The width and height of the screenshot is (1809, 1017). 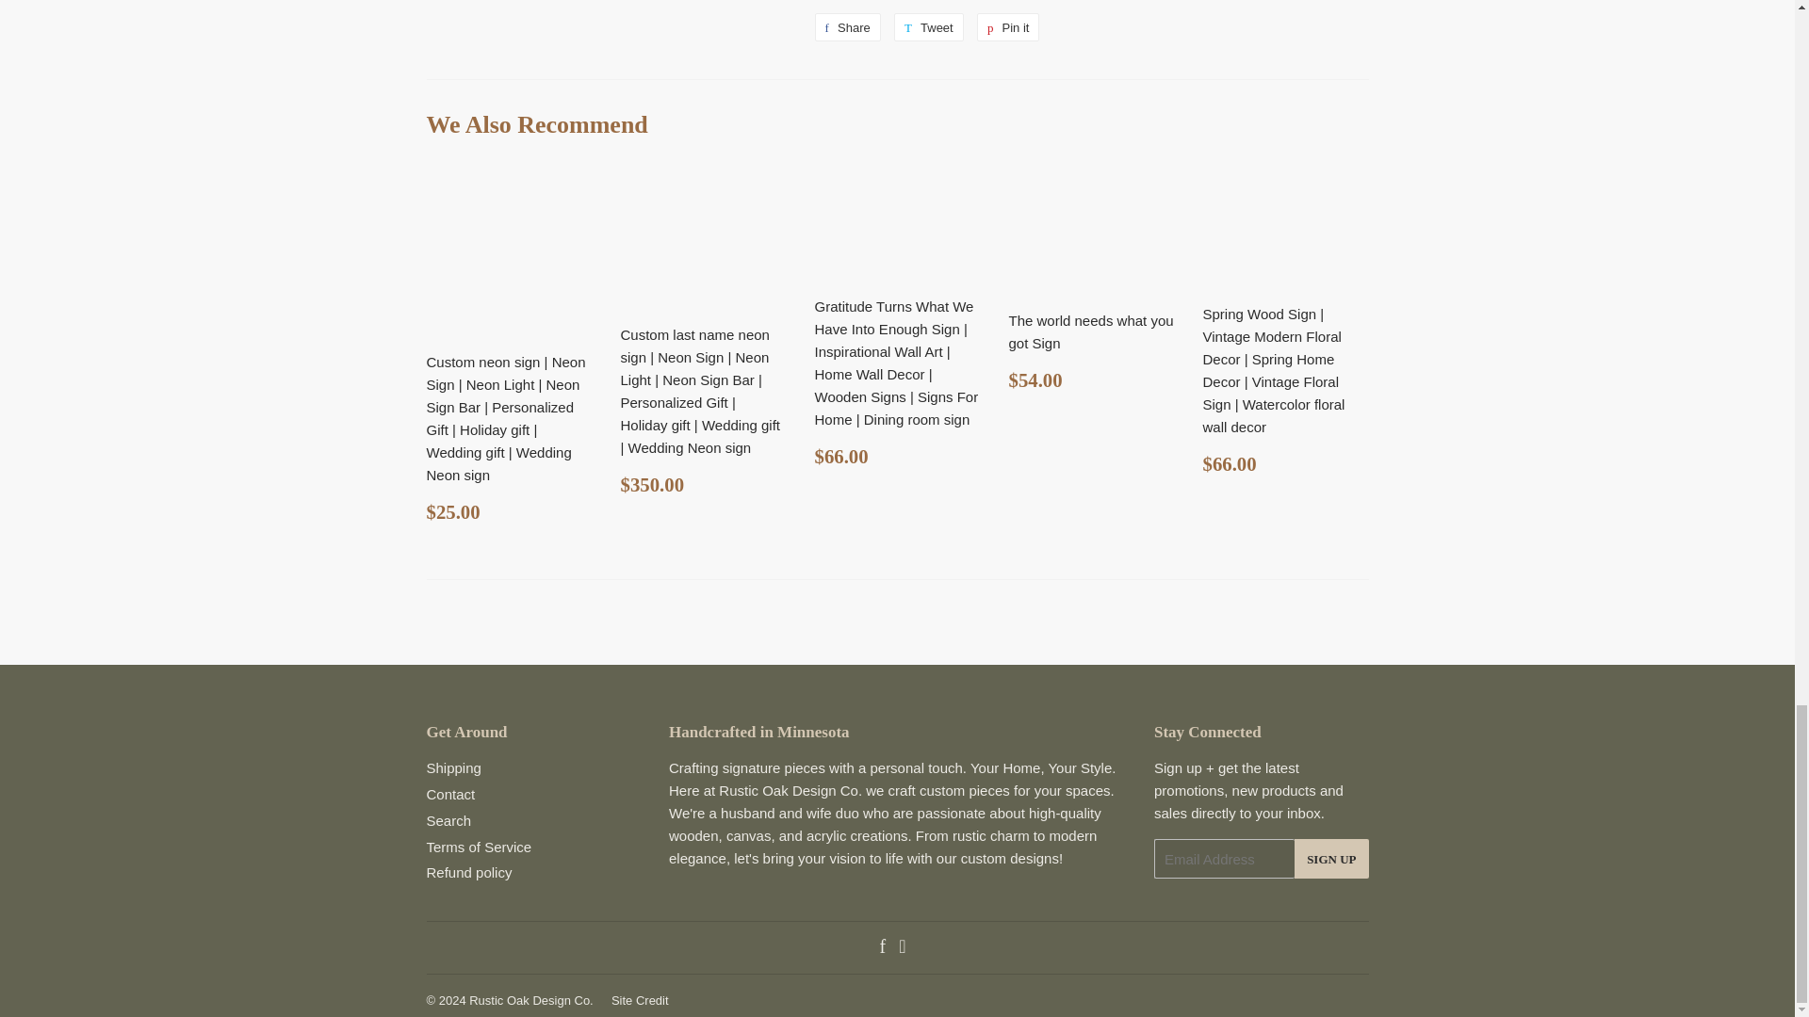 What do you see at coordinates (479, 847) in the screenshot?
I see `Search` at bounding box center [479, 847].